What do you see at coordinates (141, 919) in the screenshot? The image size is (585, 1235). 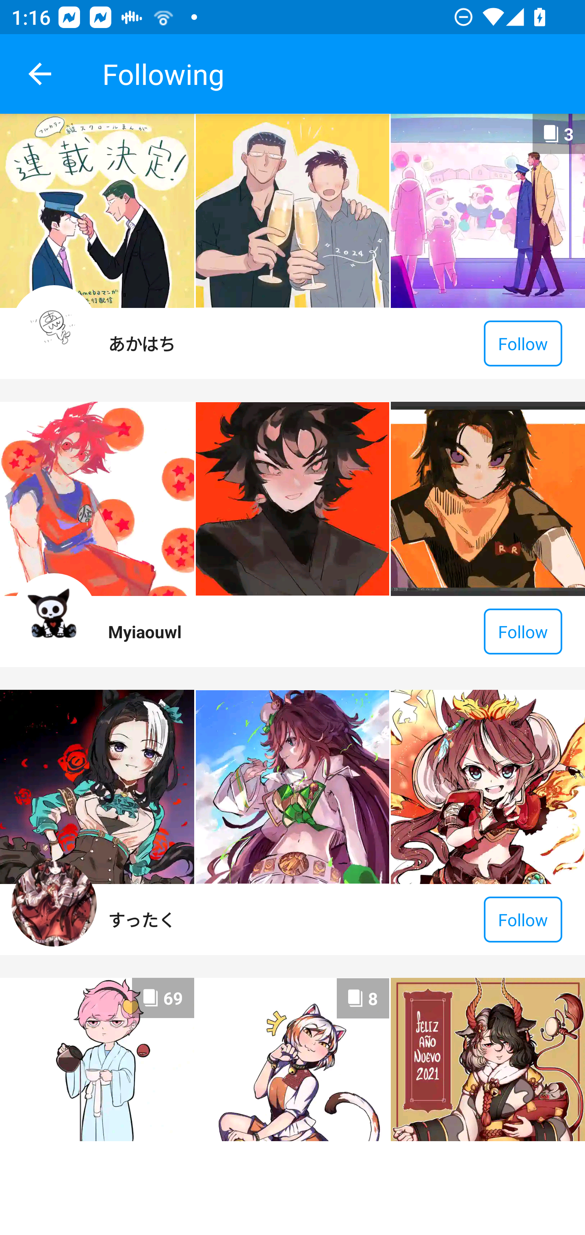 I see `すったく` at bounding box center [141, 919].